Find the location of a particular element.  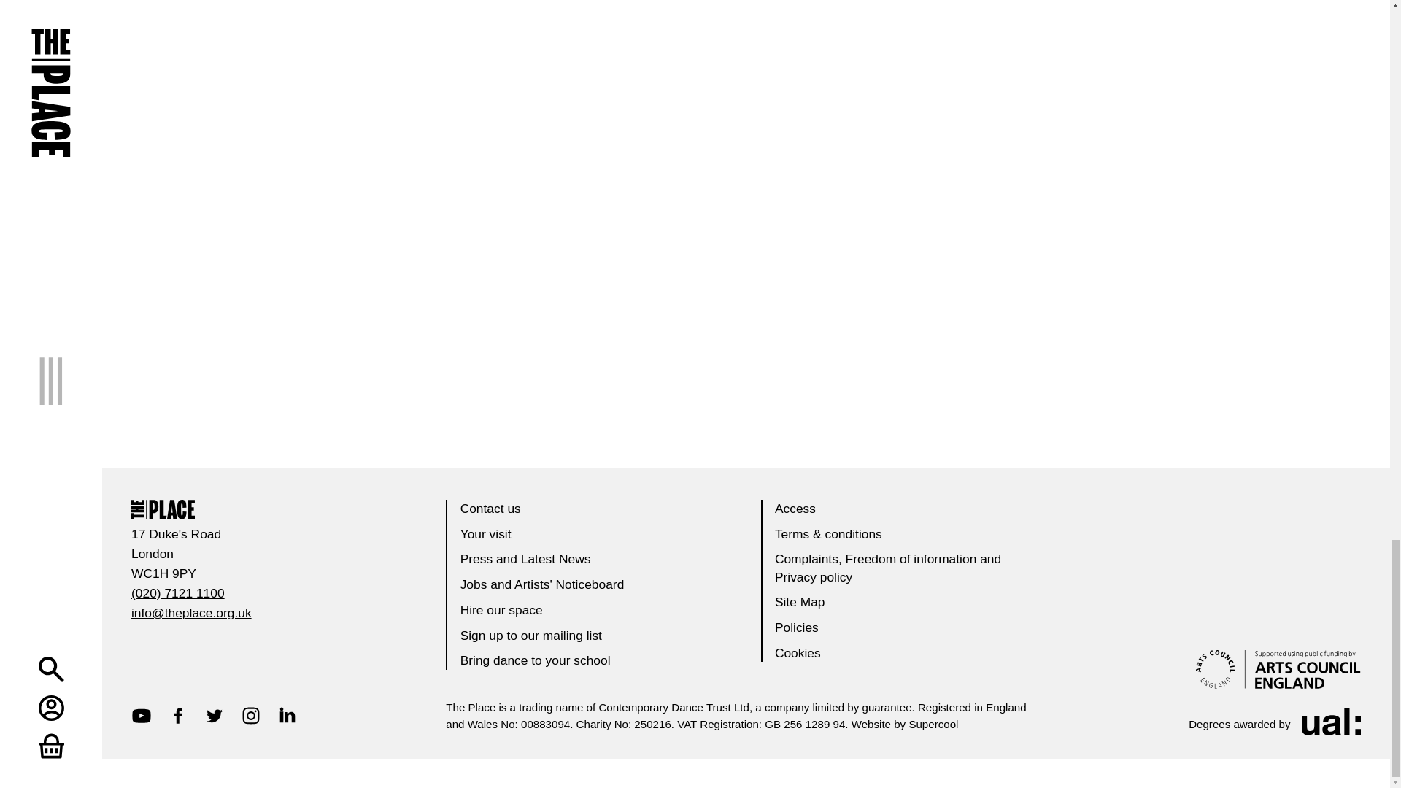

Instagram is located at coordinates (251, 714).